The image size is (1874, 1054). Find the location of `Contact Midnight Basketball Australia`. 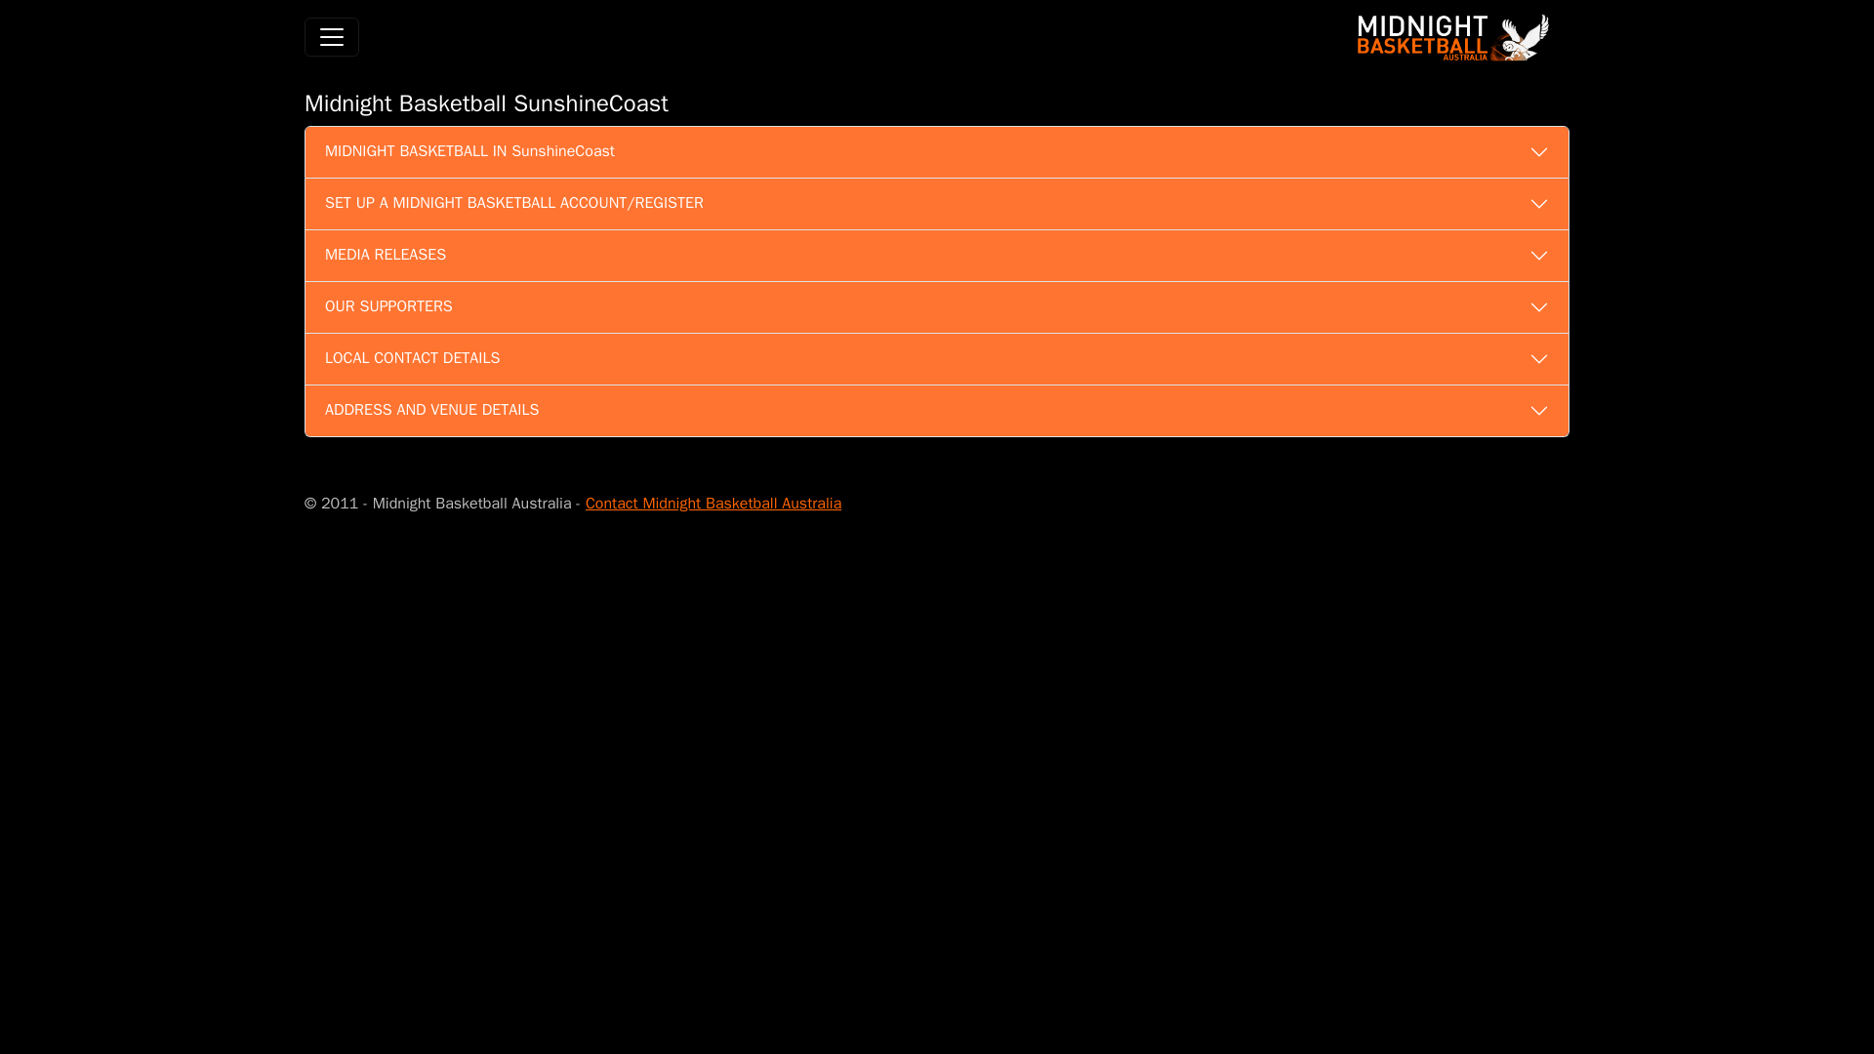

Contact Midnight Basketball Australia is located at coordinates (713, 504).